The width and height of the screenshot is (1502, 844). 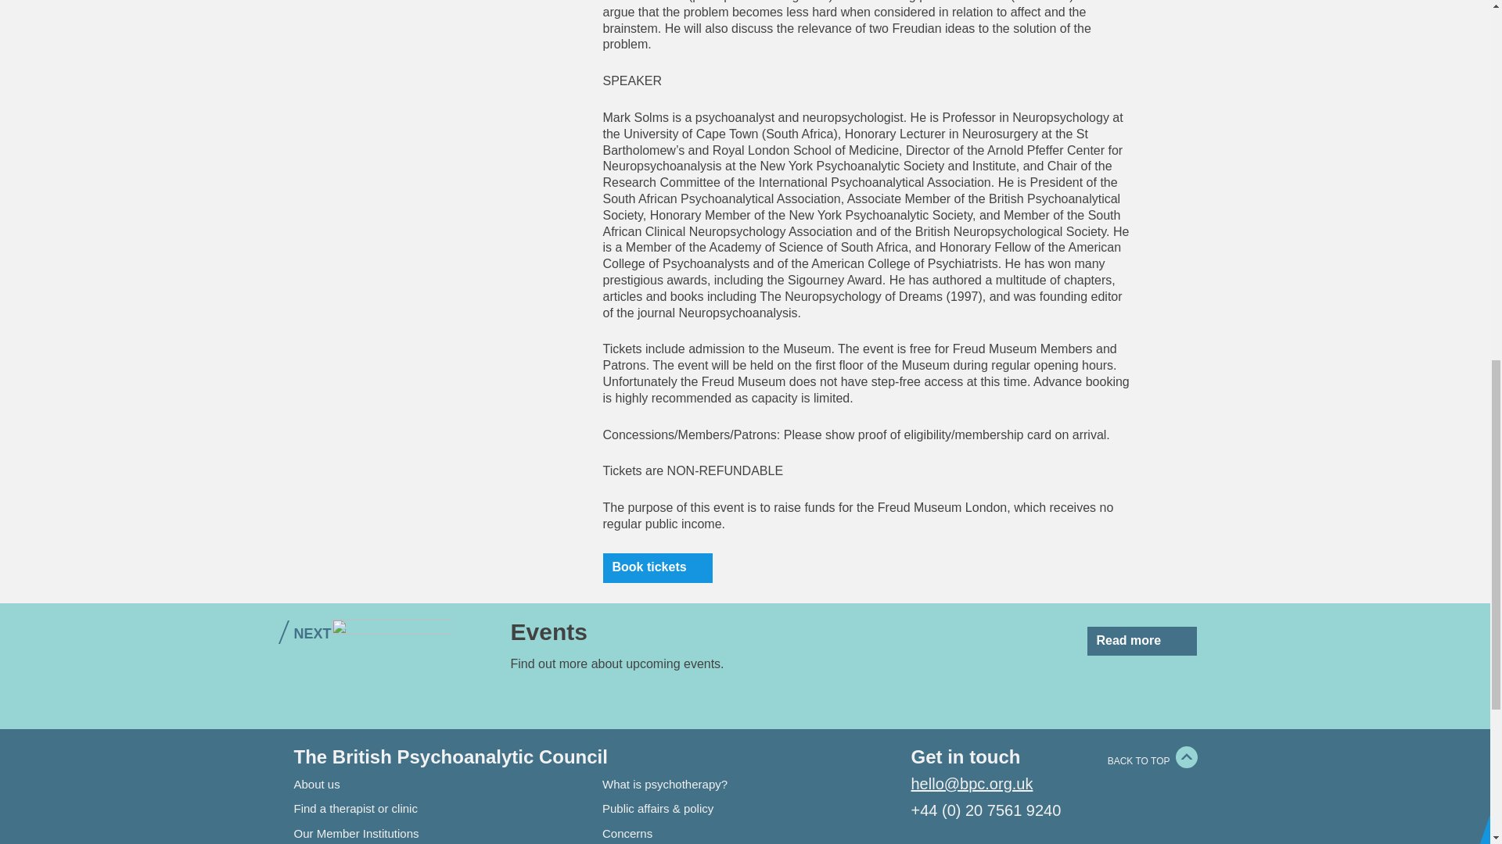 I want to click on Our Member Institutions, so click(x=357, y=833).